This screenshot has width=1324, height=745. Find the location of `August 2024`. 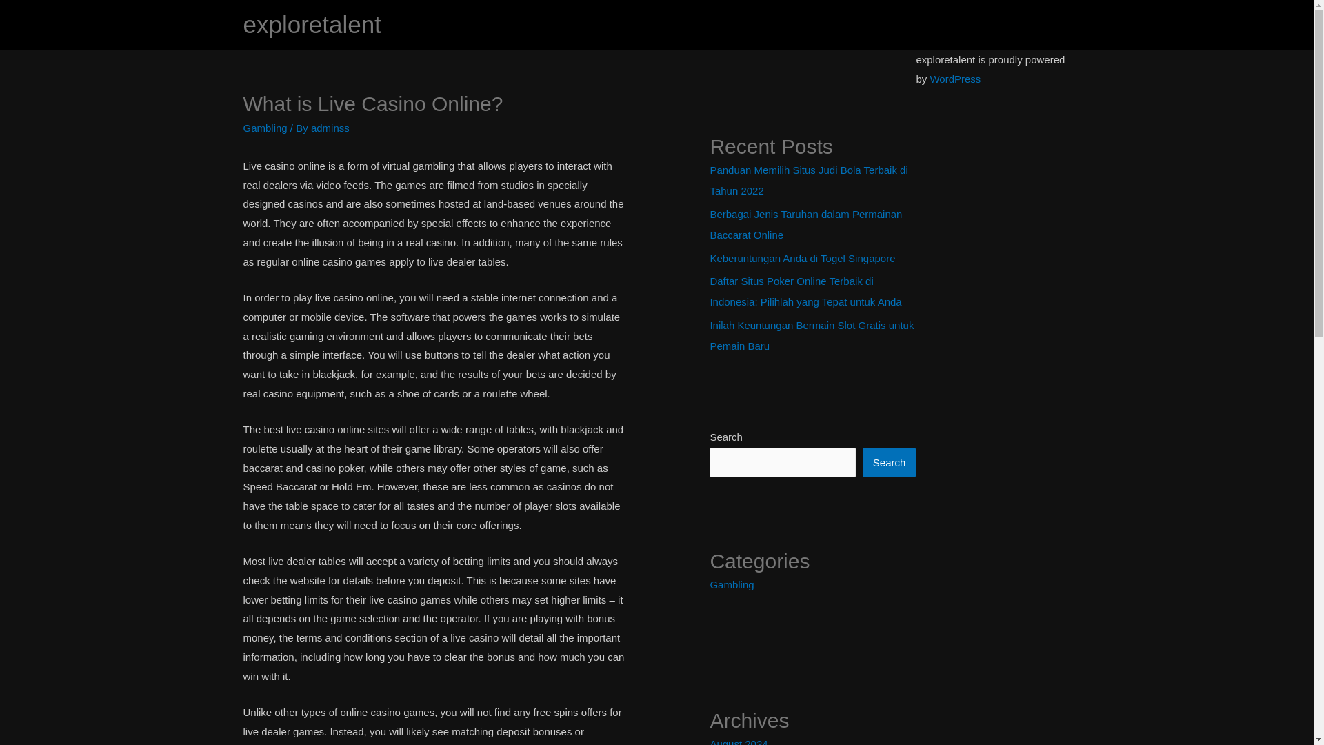

August 2024 is located at coordinates (739, 742).